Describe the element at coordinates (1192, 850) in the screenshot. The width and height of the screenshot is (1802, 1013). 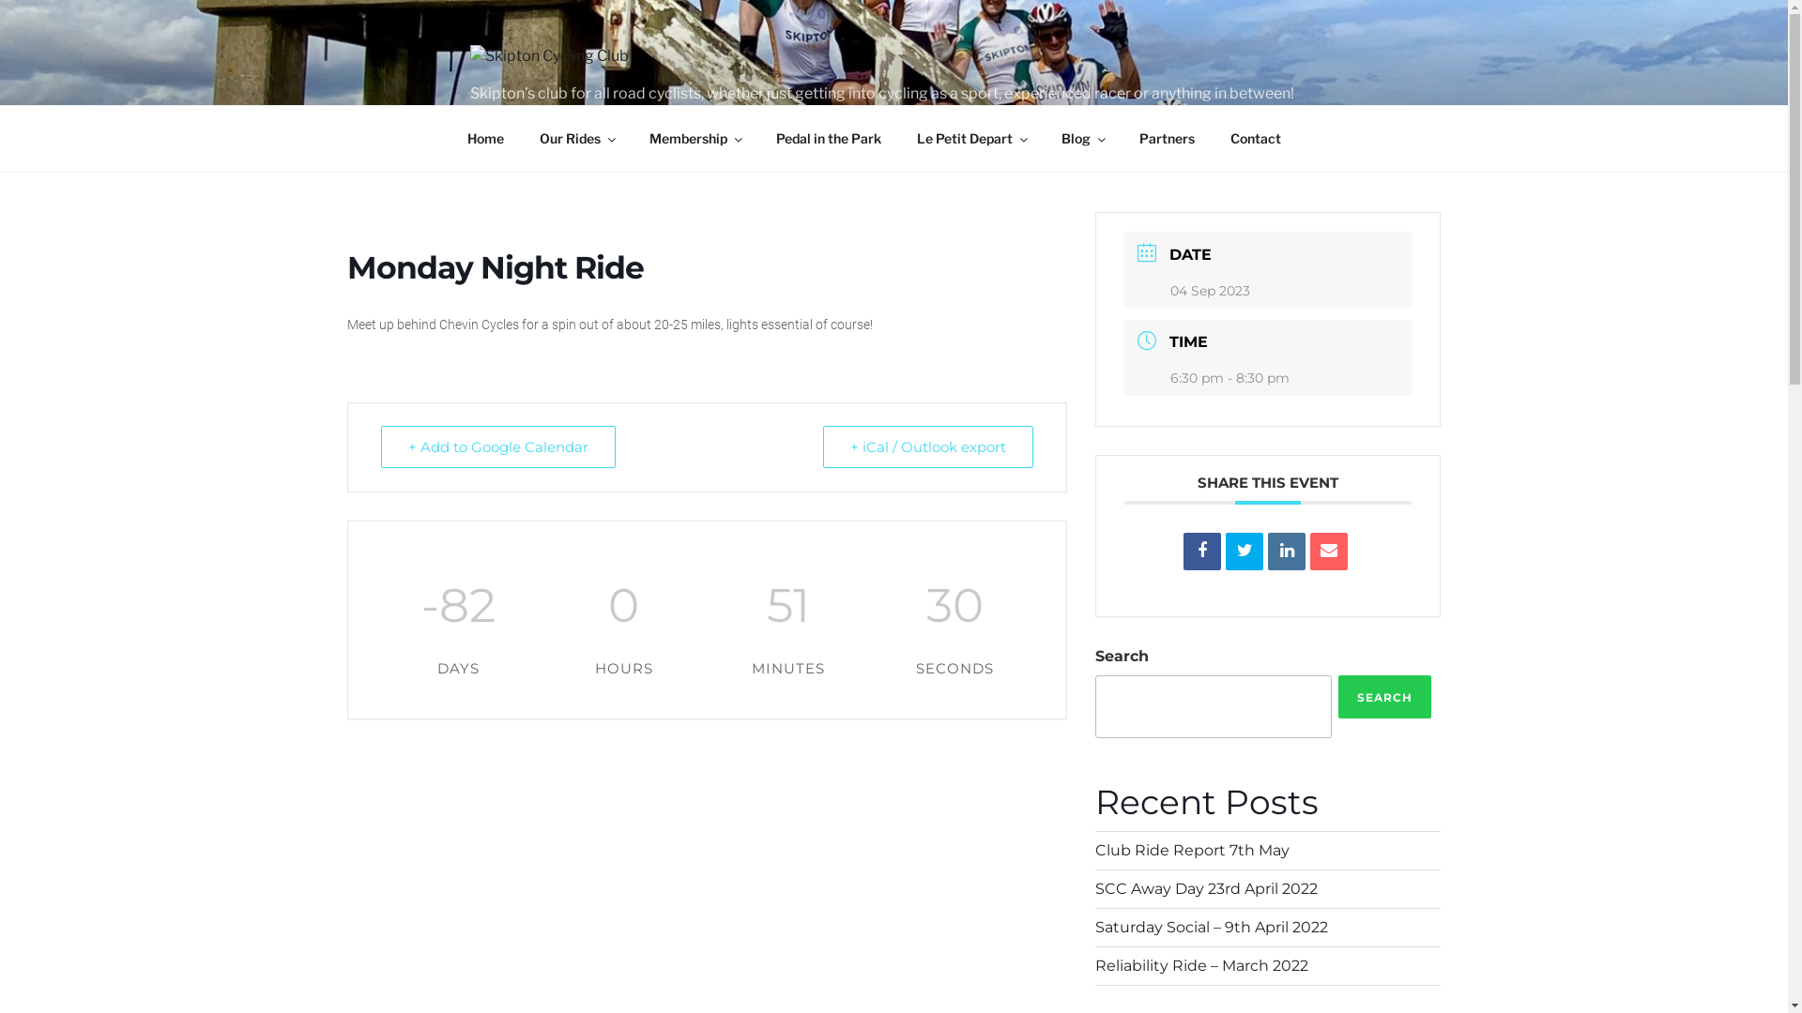
I see `Club Ride Report 7th May` at that location.